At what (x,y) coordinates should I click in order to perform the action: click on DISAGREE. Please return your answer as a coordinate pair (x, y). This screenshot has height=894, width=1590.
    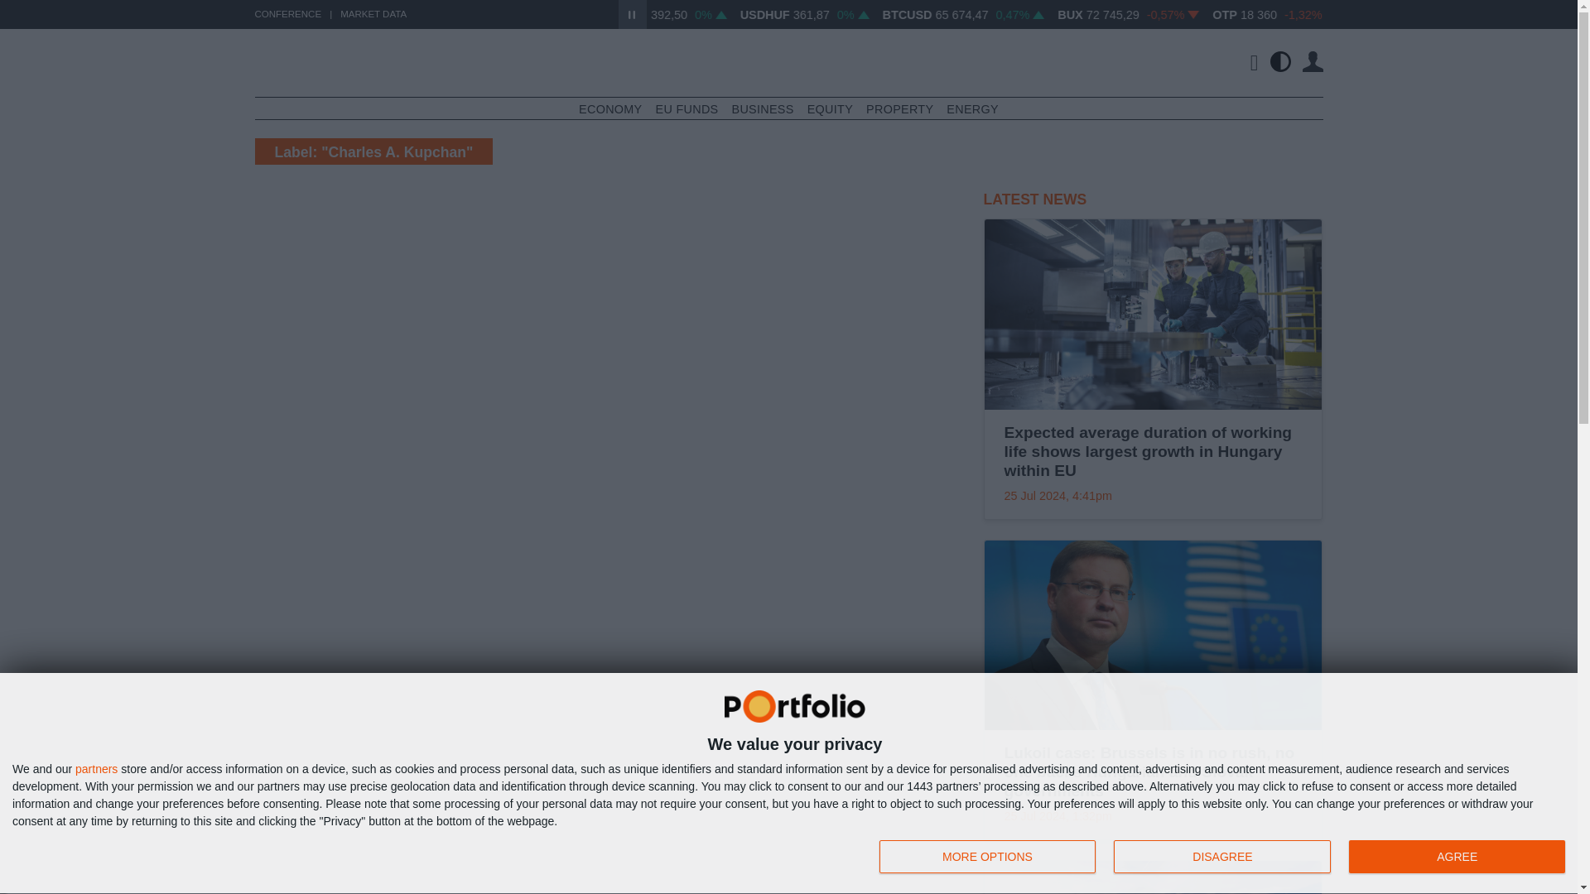
    Looking at the image, I should click on (1222, 857).